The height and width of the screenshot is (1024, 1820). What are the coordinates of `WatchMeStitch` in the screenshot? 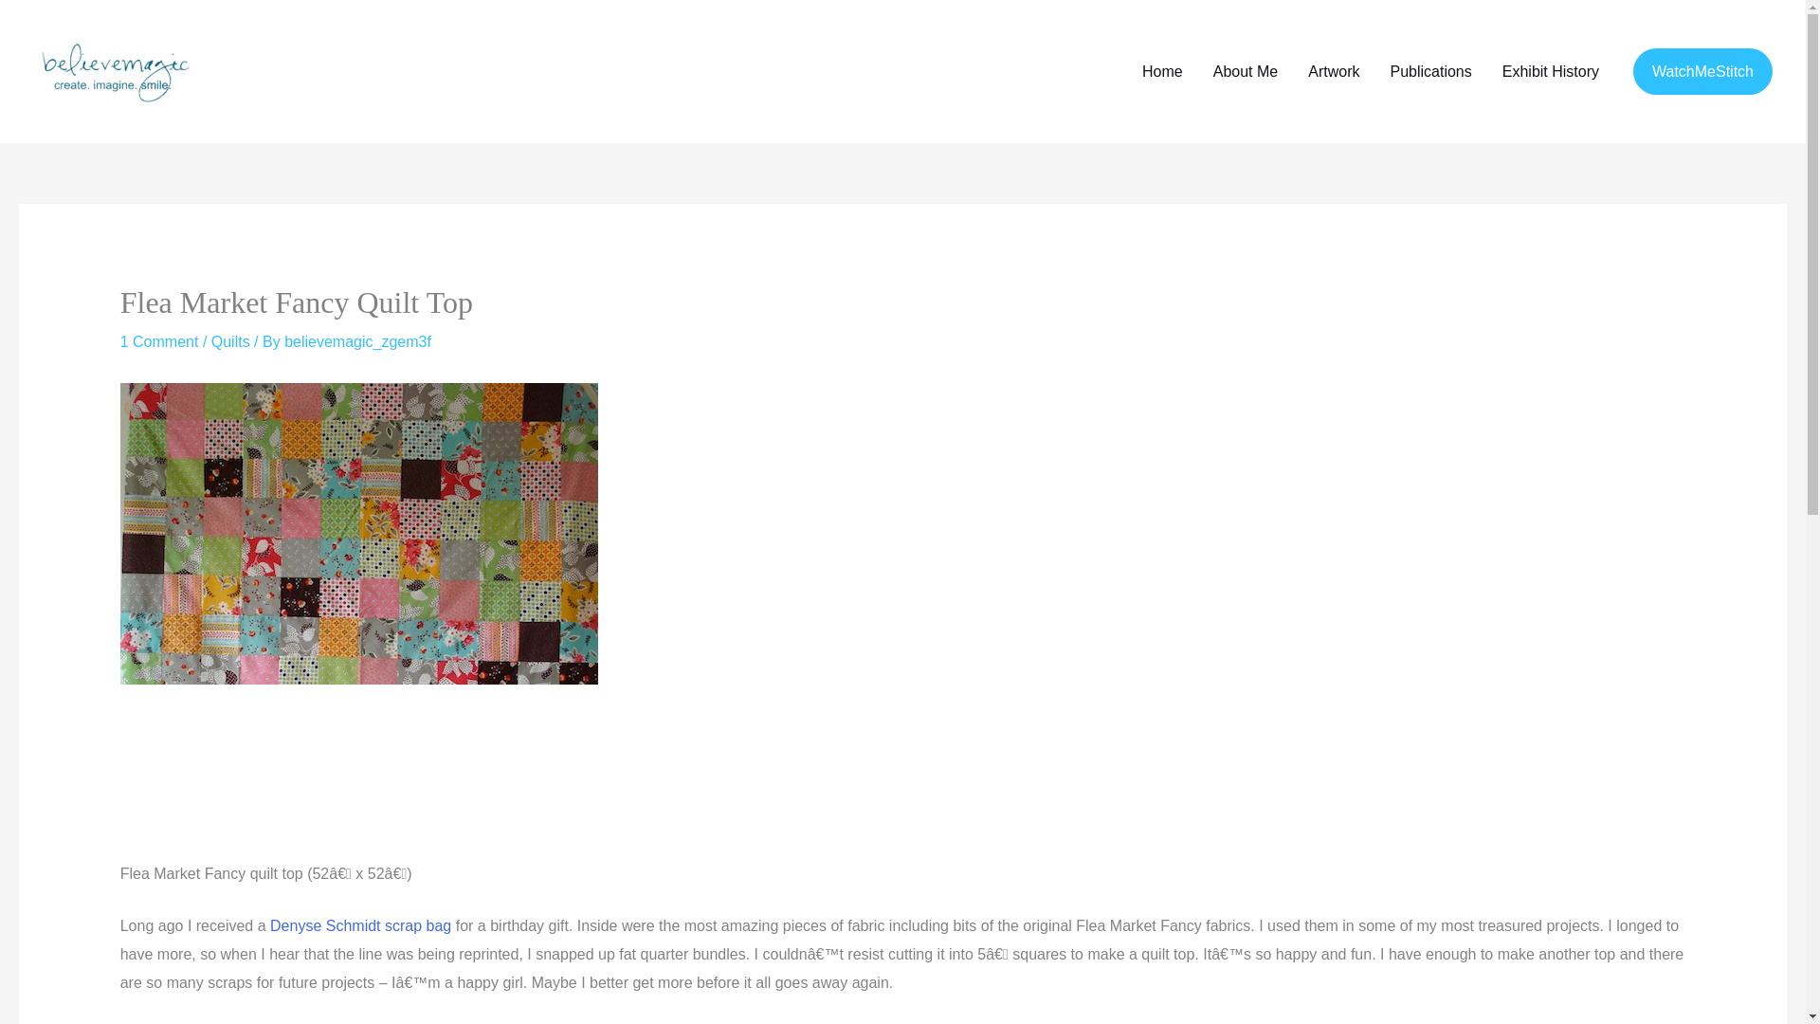 It's located at (1702, 72).